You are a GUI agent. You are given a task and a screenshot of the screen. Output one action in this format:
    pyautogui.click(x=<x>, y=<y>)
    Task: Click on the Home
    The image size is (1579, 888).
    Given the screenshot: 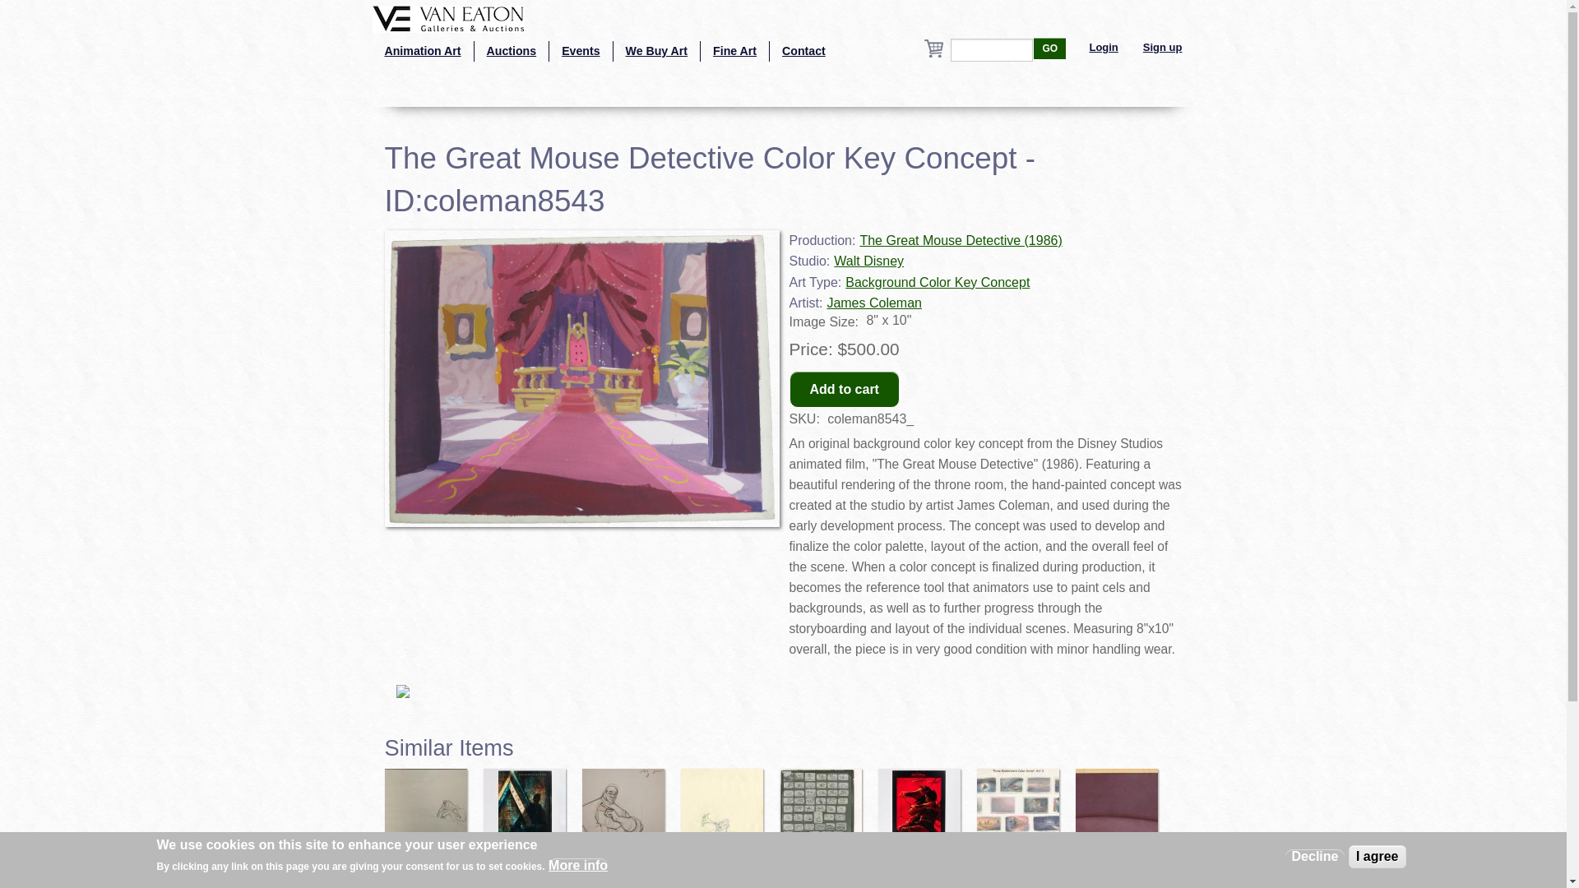 What is the action you would take?
    pyautogui.click(x=447, y=17)
    